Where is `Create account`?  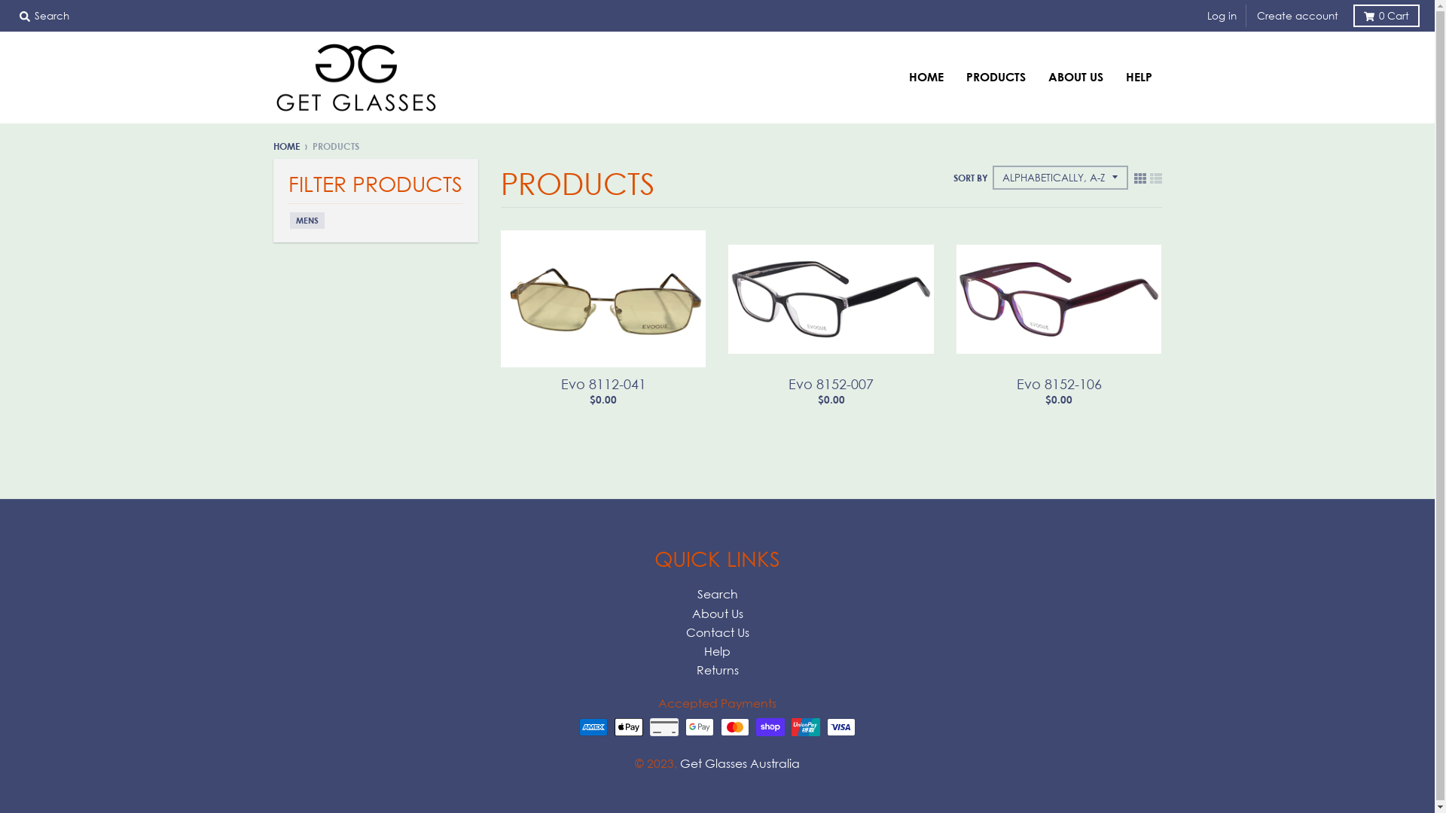 Create account is located at coordinates (1298, 16).